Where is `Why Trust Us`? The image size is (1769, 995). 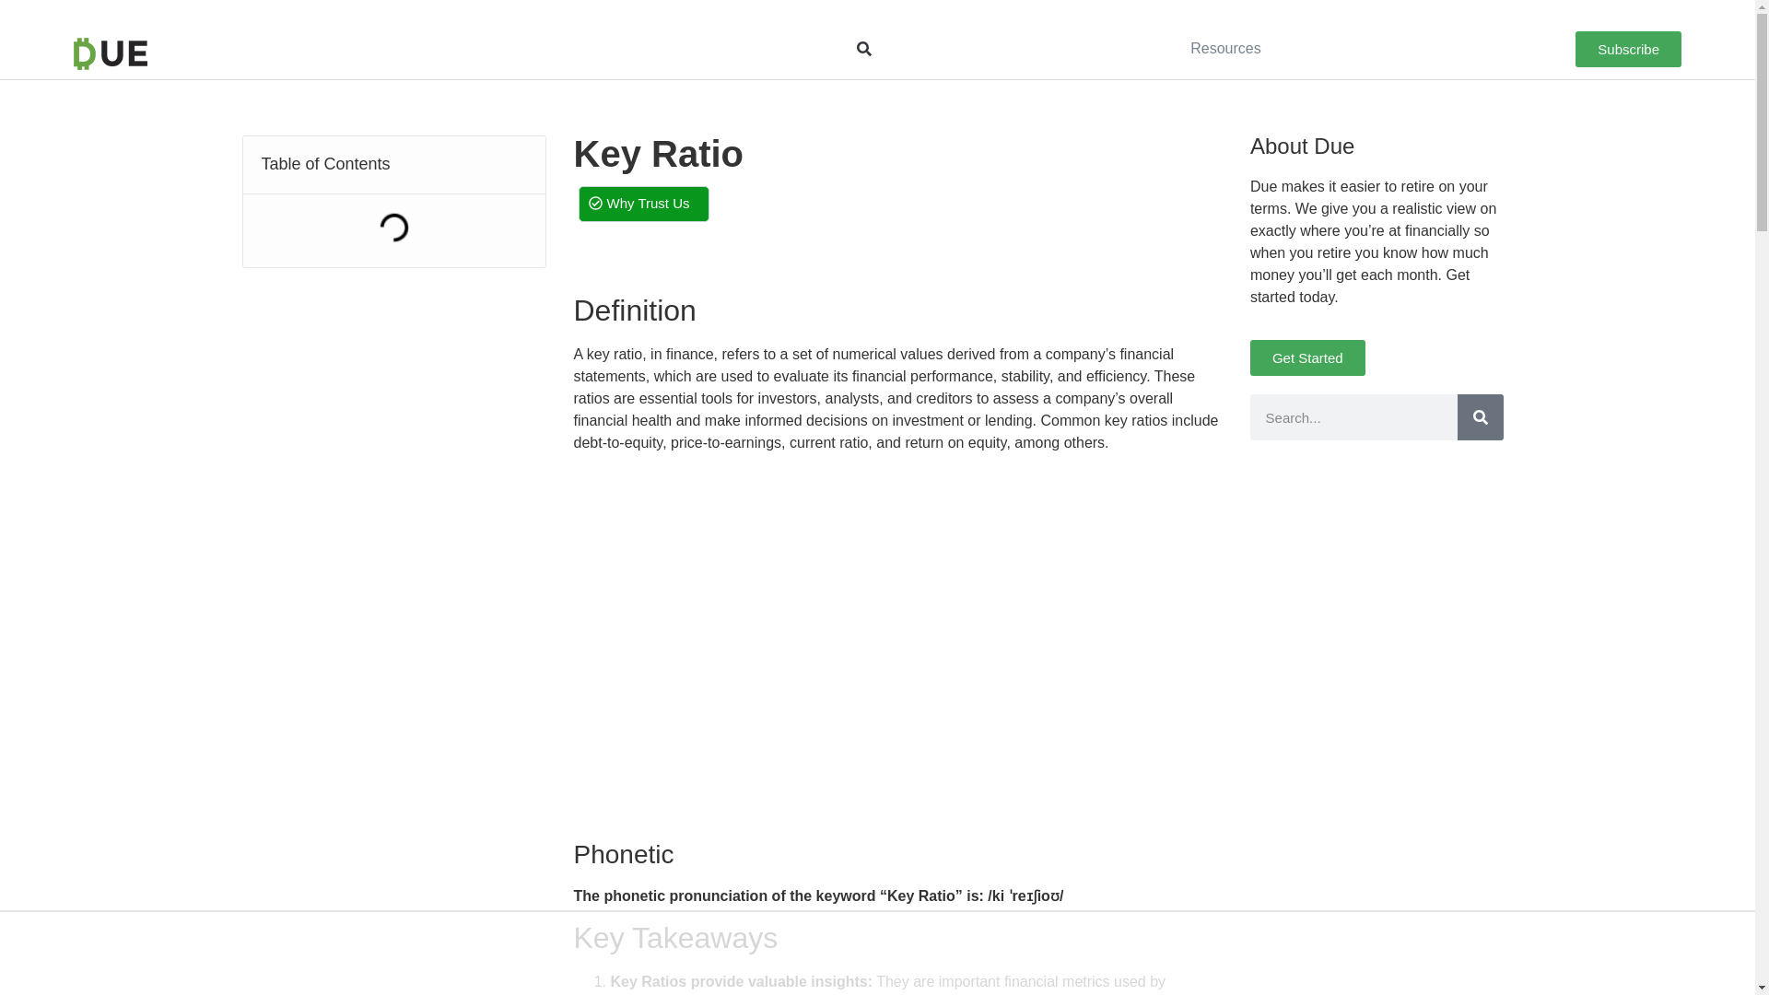 Why Trust Us is located at coordinates (643, 203).